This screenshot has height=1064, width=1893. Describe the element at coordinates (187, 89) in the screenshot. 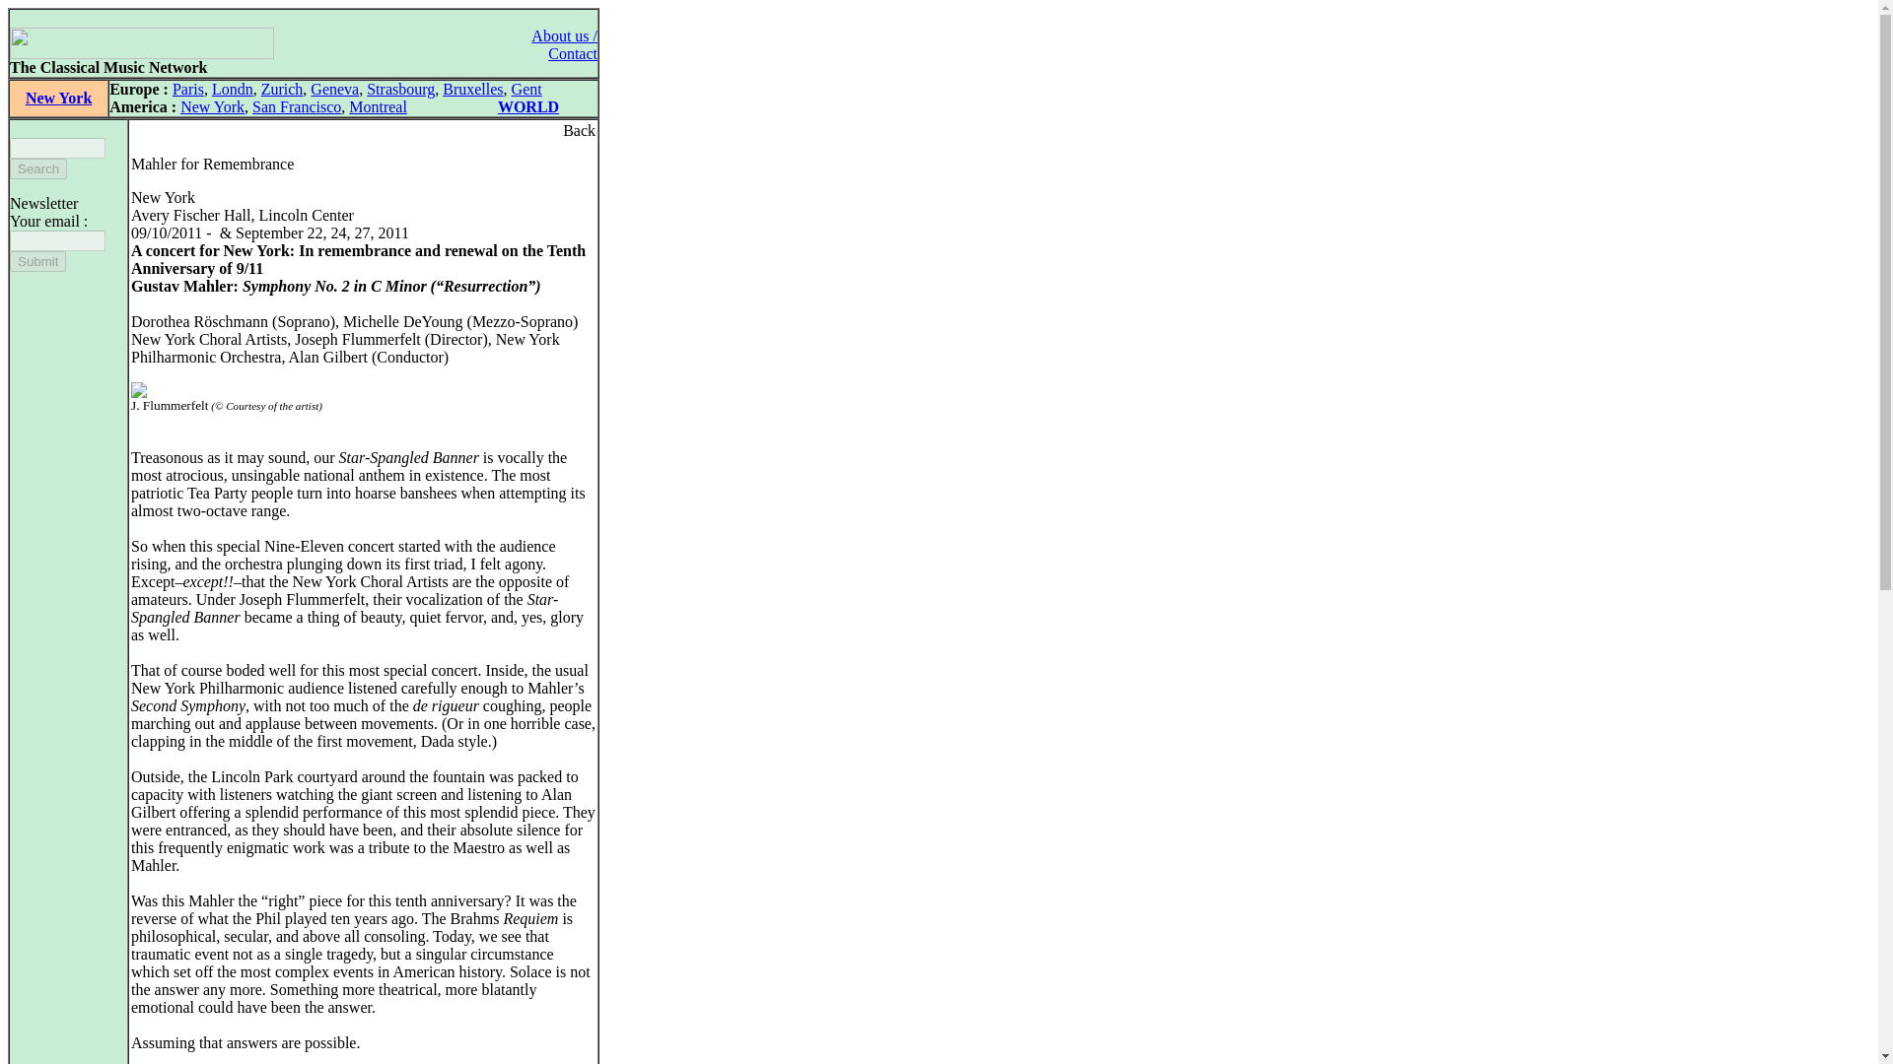

I see `Paris` at that location.